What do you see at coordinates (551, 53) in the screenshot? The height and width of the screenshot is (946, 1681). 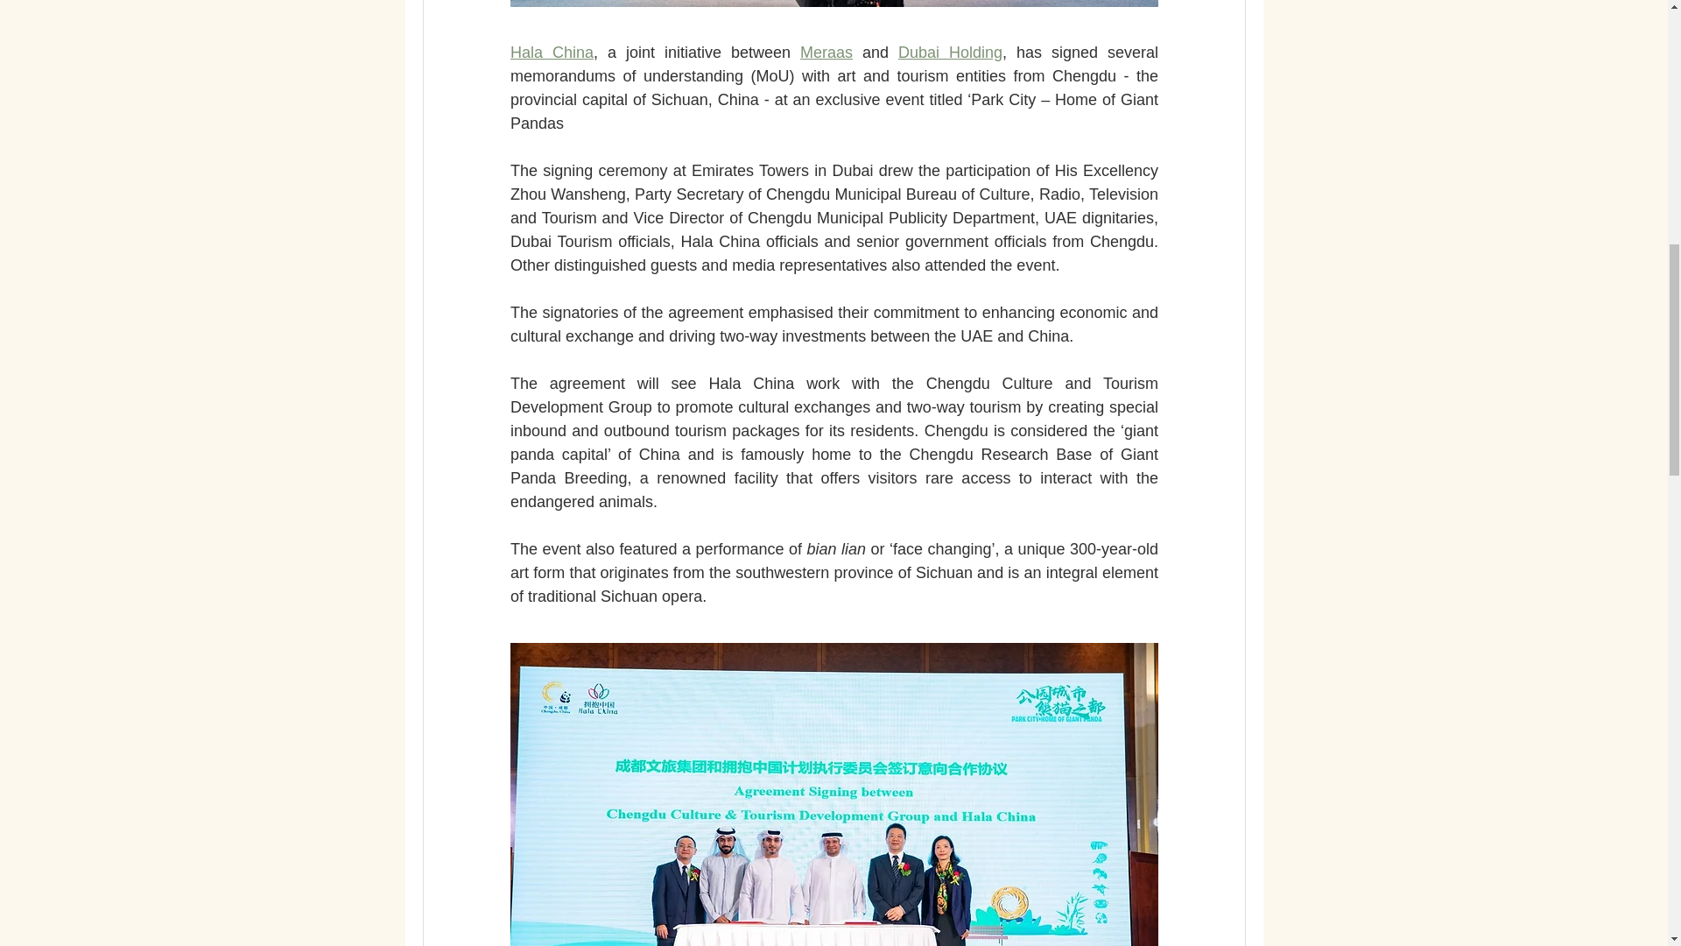 I see `Hala China` at bounding box center [551, 53].